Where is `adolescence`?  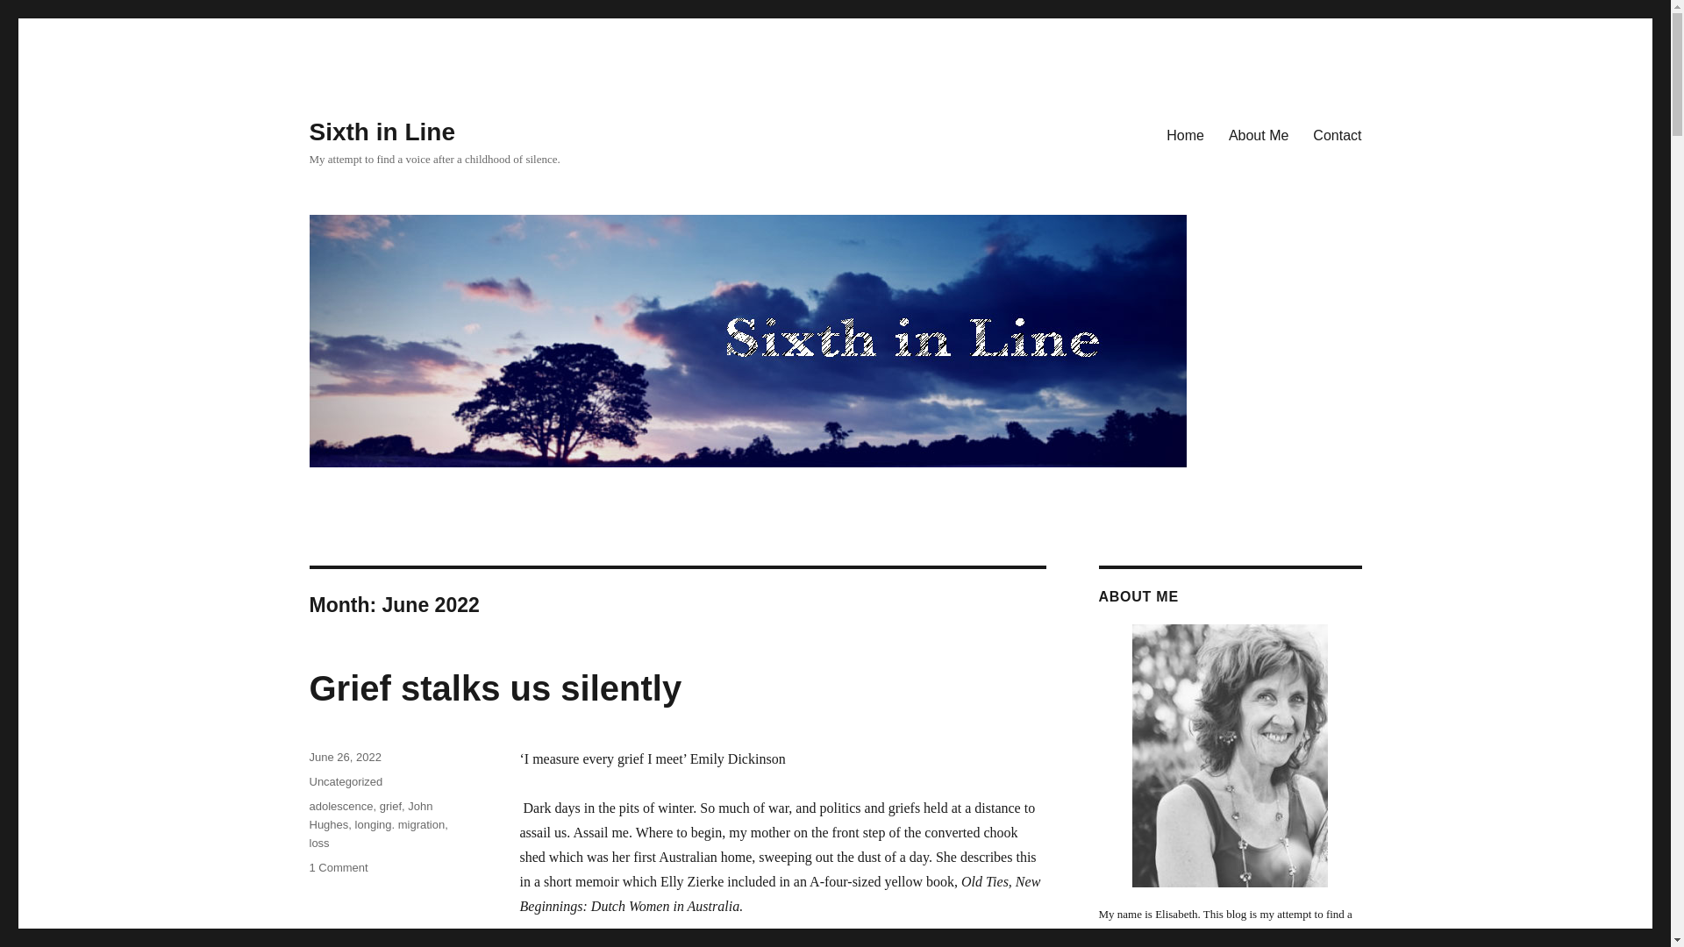
adolescence is located at coordinates (340, 805).